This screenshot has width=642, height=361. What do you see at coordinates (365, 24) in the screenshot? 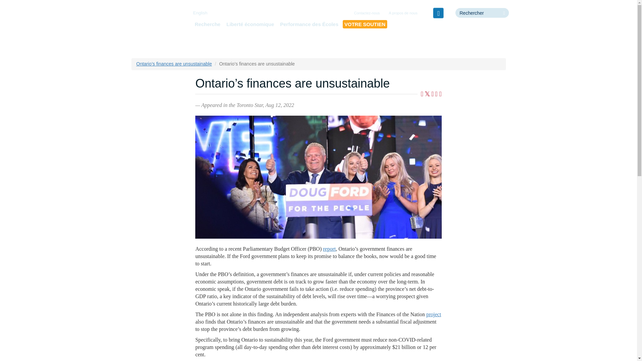
I see `VOTRE SOUTIEN` at bounding box center [365, 24].